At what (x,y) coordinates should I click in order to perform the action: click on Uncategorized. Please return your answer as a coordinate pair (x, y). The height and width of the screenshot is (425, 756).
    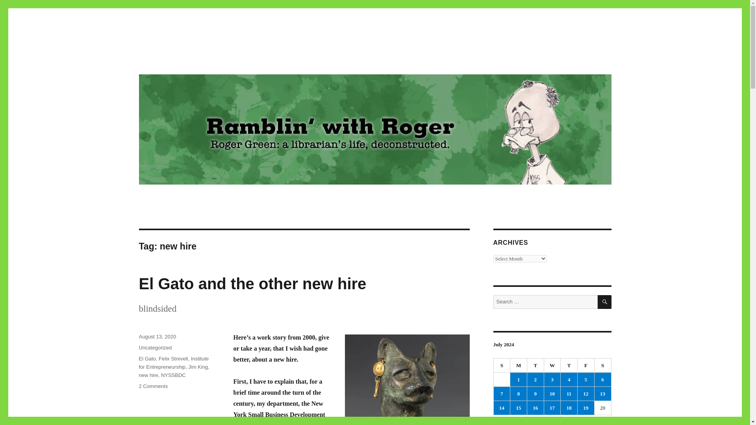
    Looking at the image, I should click on (519, 366).